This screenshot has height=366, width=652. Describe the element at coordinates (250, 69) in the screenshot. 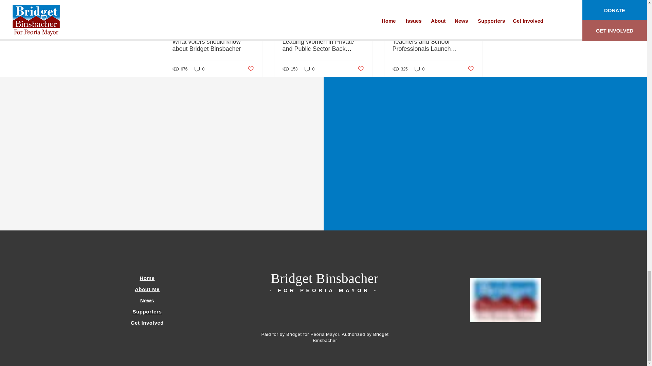

I see `Post not marked as liked` at that location.